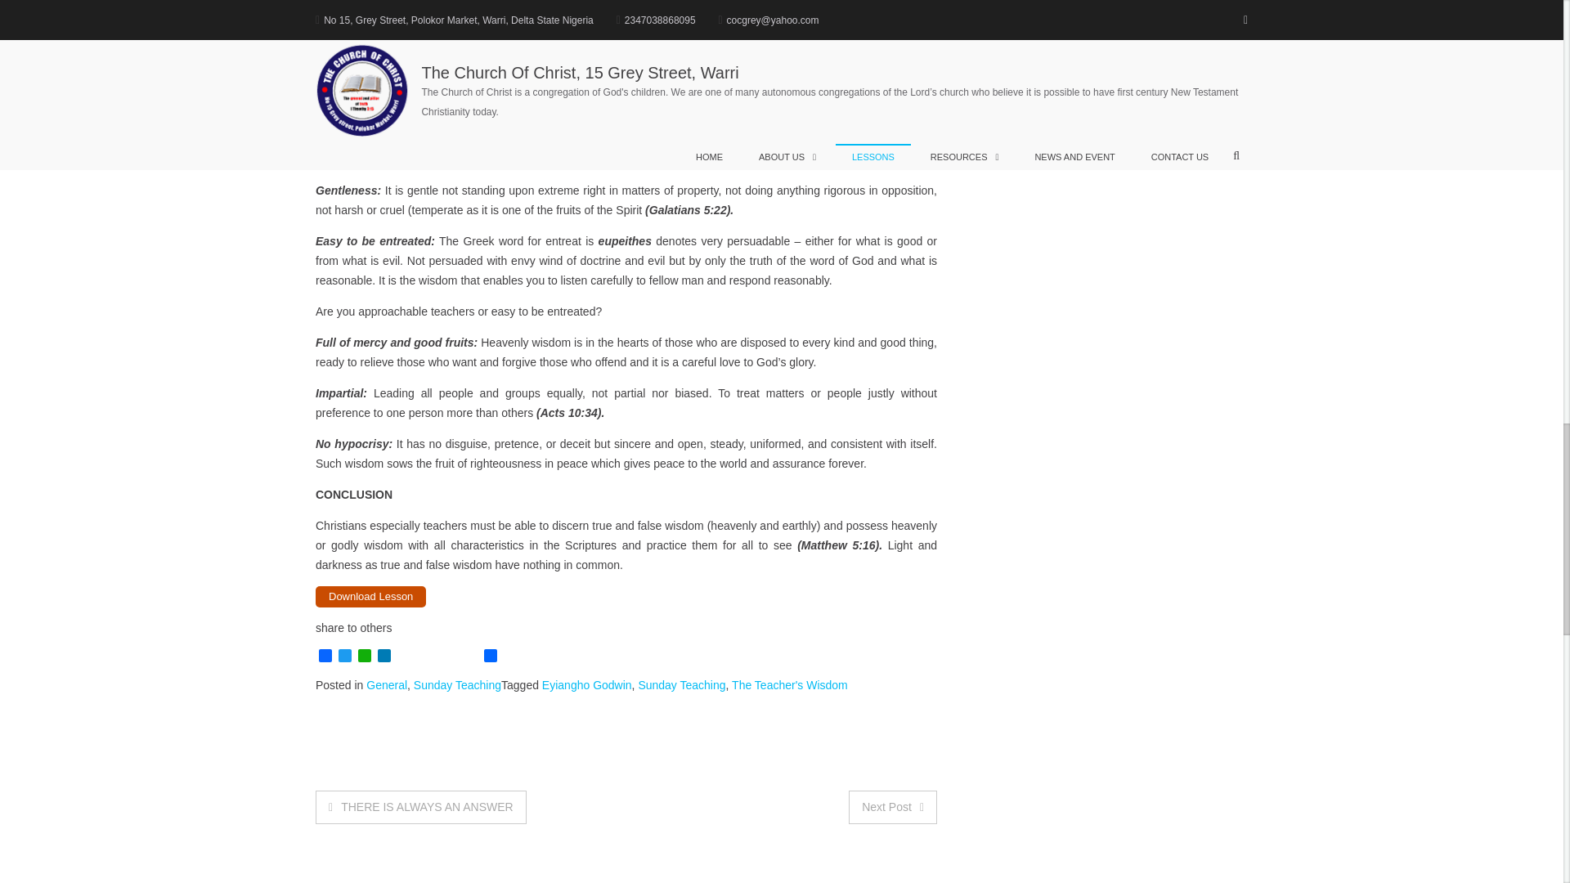  What do you see at coordinates (457, 685) in the screenshot?
I see `Sunday Teaching` at bounding box center [457, 685].